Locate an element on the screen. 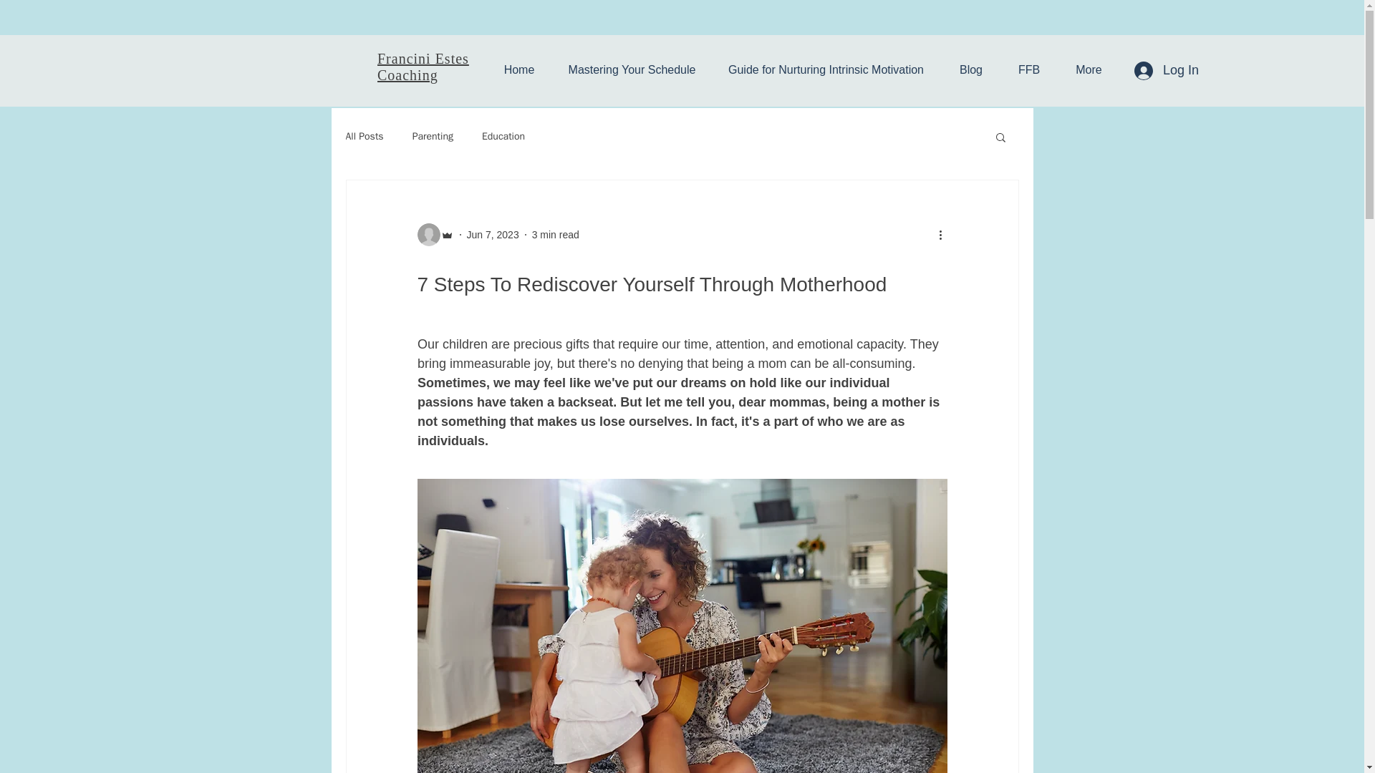  Parenting is located at coordinates (433, 136).